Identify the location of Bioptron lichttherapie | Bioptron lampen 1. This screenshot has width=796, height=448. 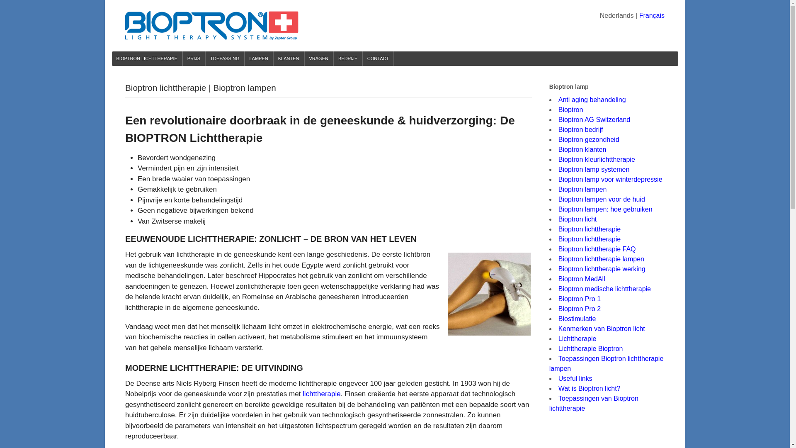
(489, 294).